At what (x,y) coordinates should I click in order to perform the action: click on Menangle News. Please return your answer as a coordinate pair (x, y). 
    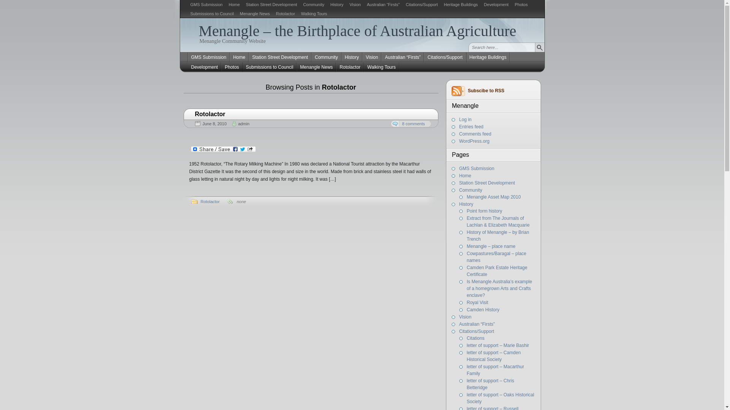
    Looking at the image, I should click on (255, 14).